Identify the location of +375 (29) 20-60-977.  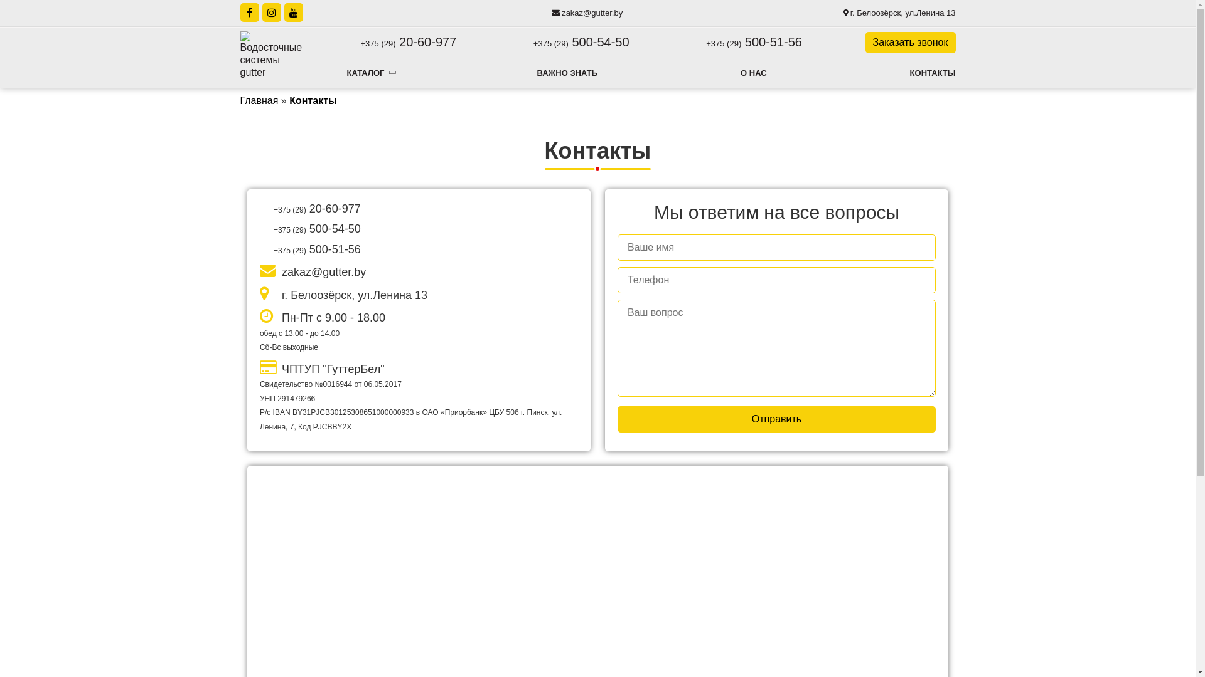
(402, 43).